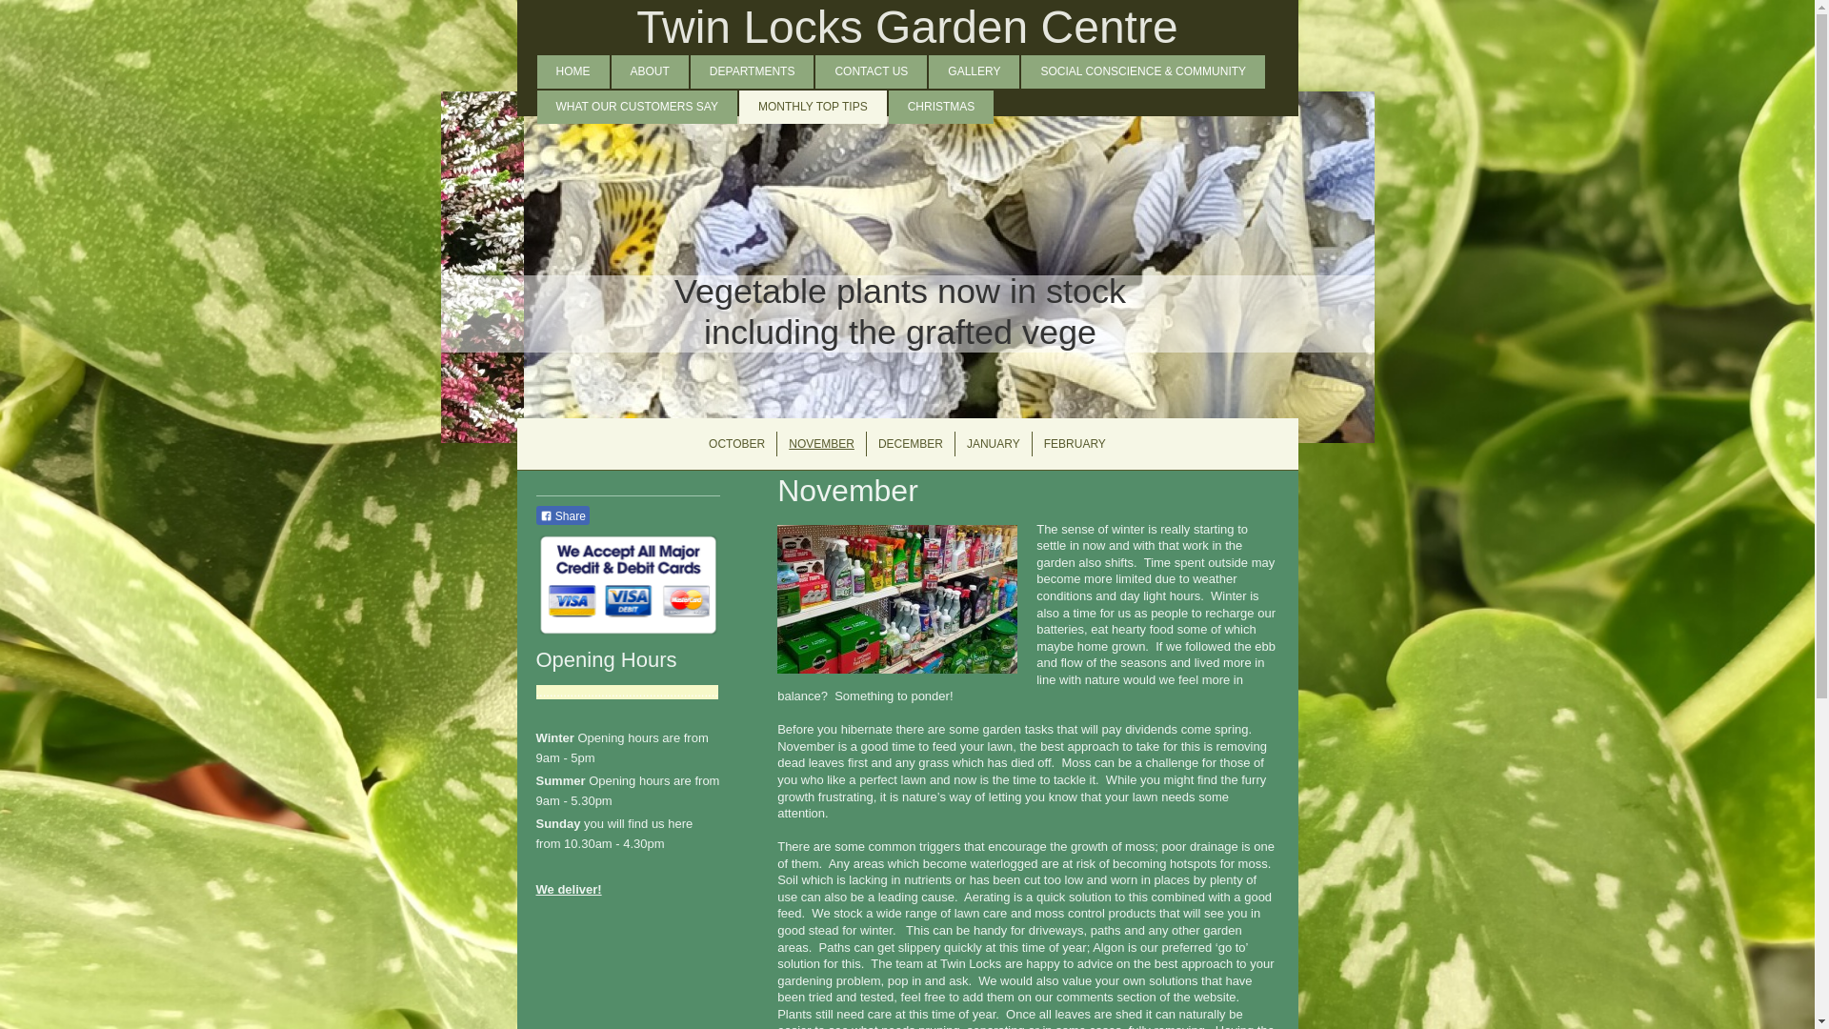 The image size is (1829, 1029). What do you see at coordinates (735, 443) in the screenshot?
I see `OCTOBER` at bounding box center [735, 443].